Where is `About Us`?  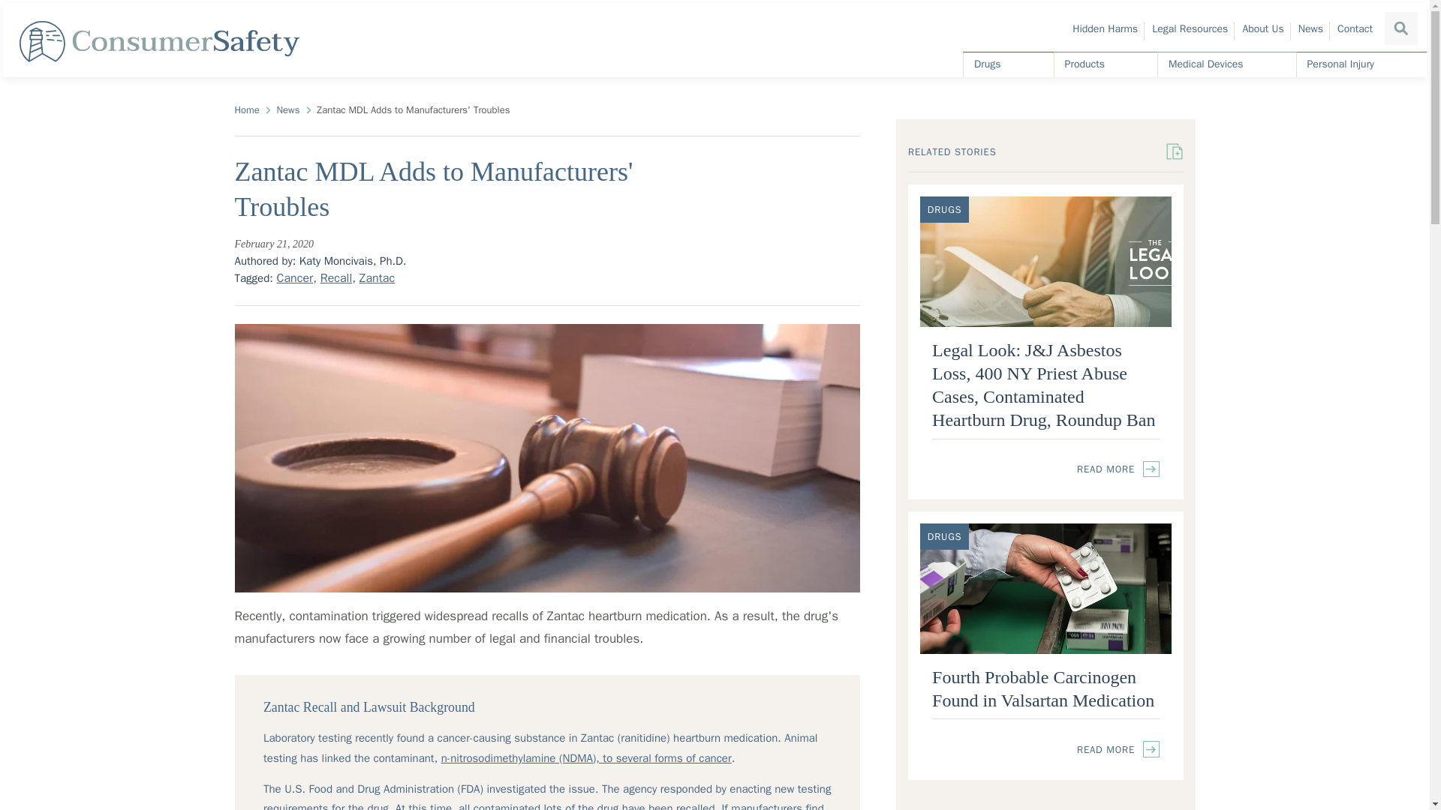 About Us is located at coordinates (1262, 28).